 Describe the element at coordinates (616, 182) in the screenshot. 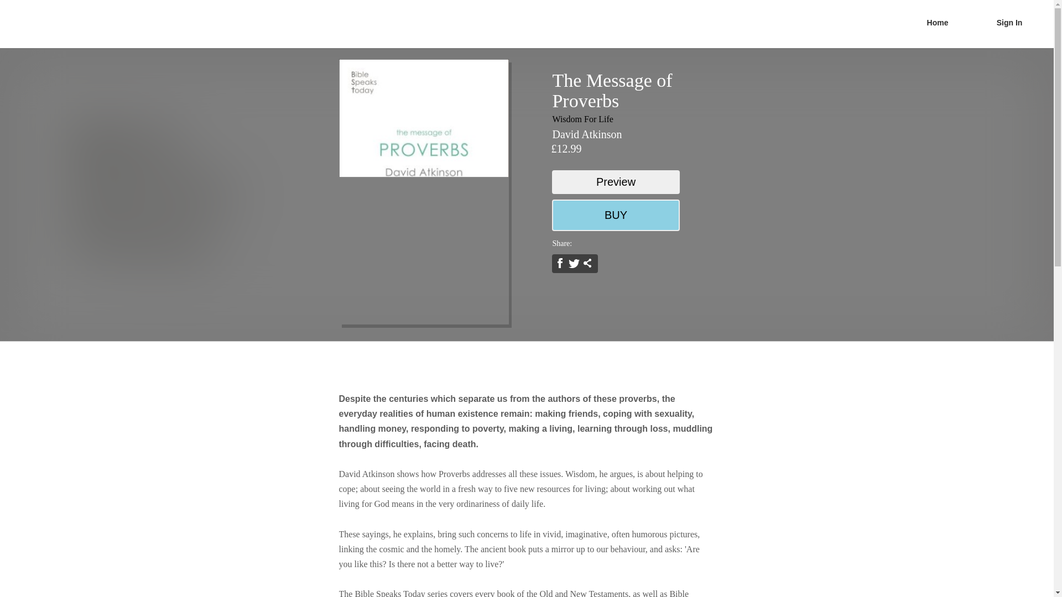

I see `Preview` at that location.